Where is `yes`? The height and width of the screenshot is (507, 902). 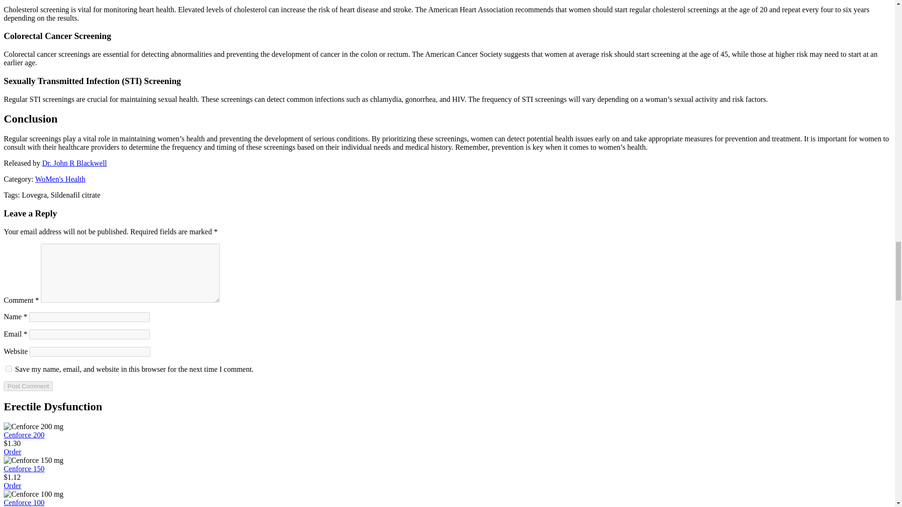
yes is located at coordinates (8, 368).